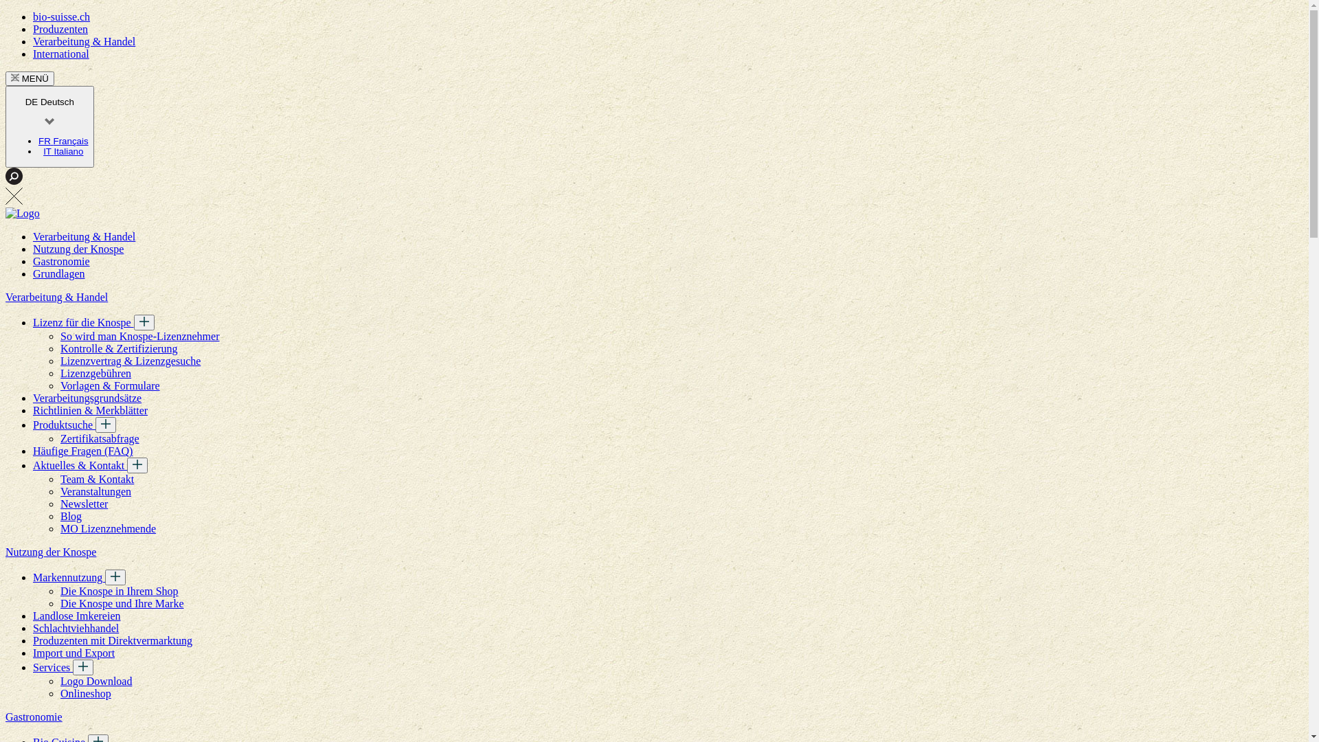  Describe the element at coordinates (60, 29) in the screenshot. I see `Produzenten` at that location.